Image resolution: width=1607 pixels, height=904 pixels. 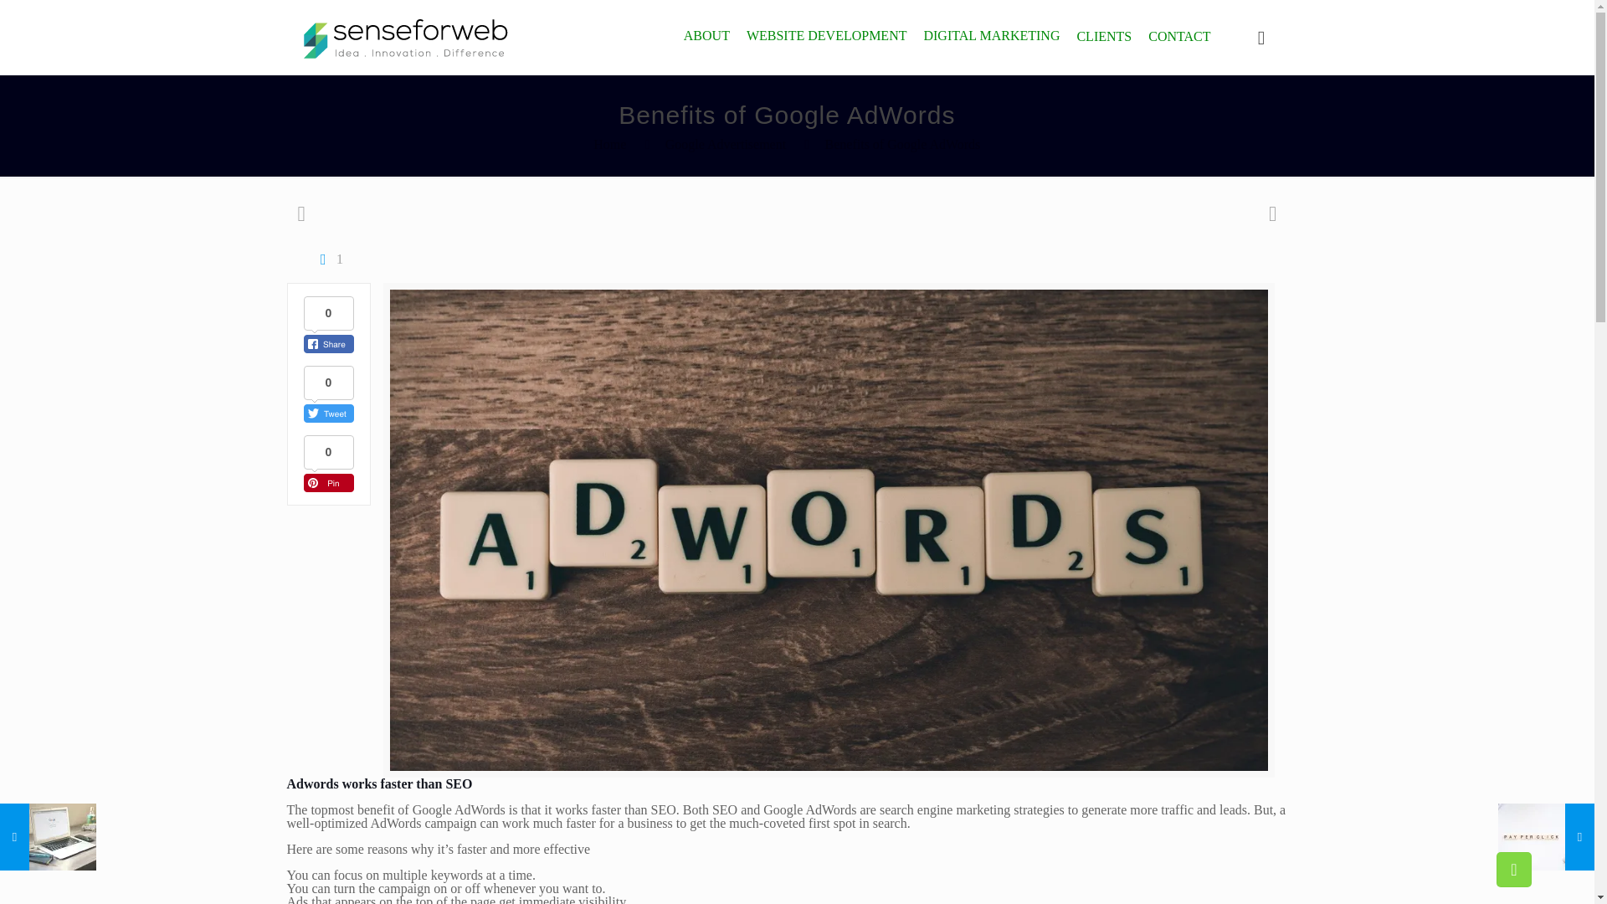 I want to click on Twitter, so click(x=775, y=881).